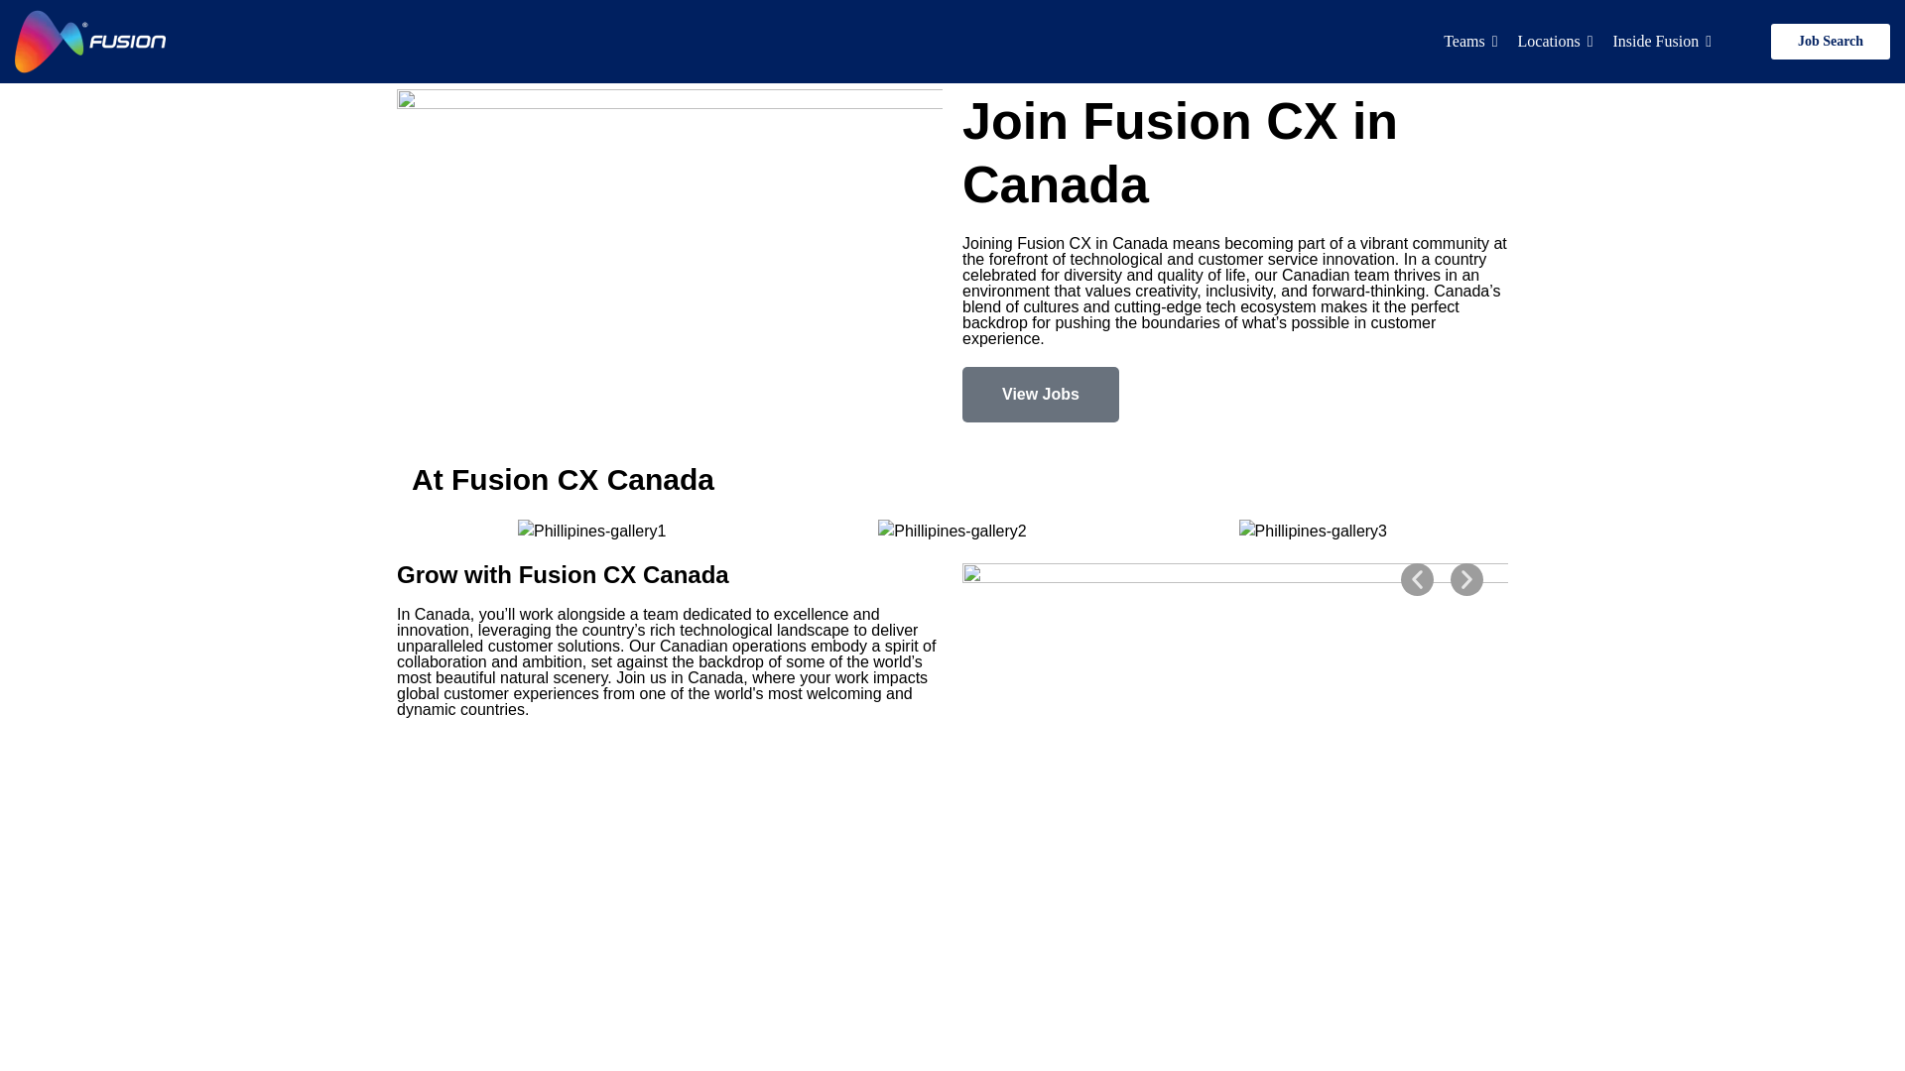 The image size is (1905, 1071). Describe the element at coordinates (90, 42) in the screenshot. I see `Fusion CX Careers` at that location.